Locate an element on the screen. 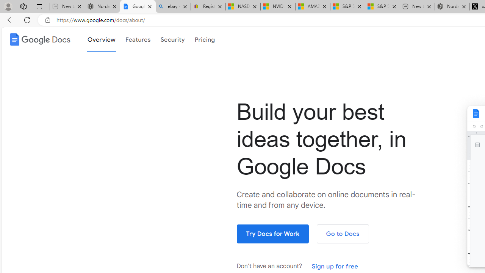 The height and width of the screenshot is (273, 485). Features is located at coordinates (138, 39).